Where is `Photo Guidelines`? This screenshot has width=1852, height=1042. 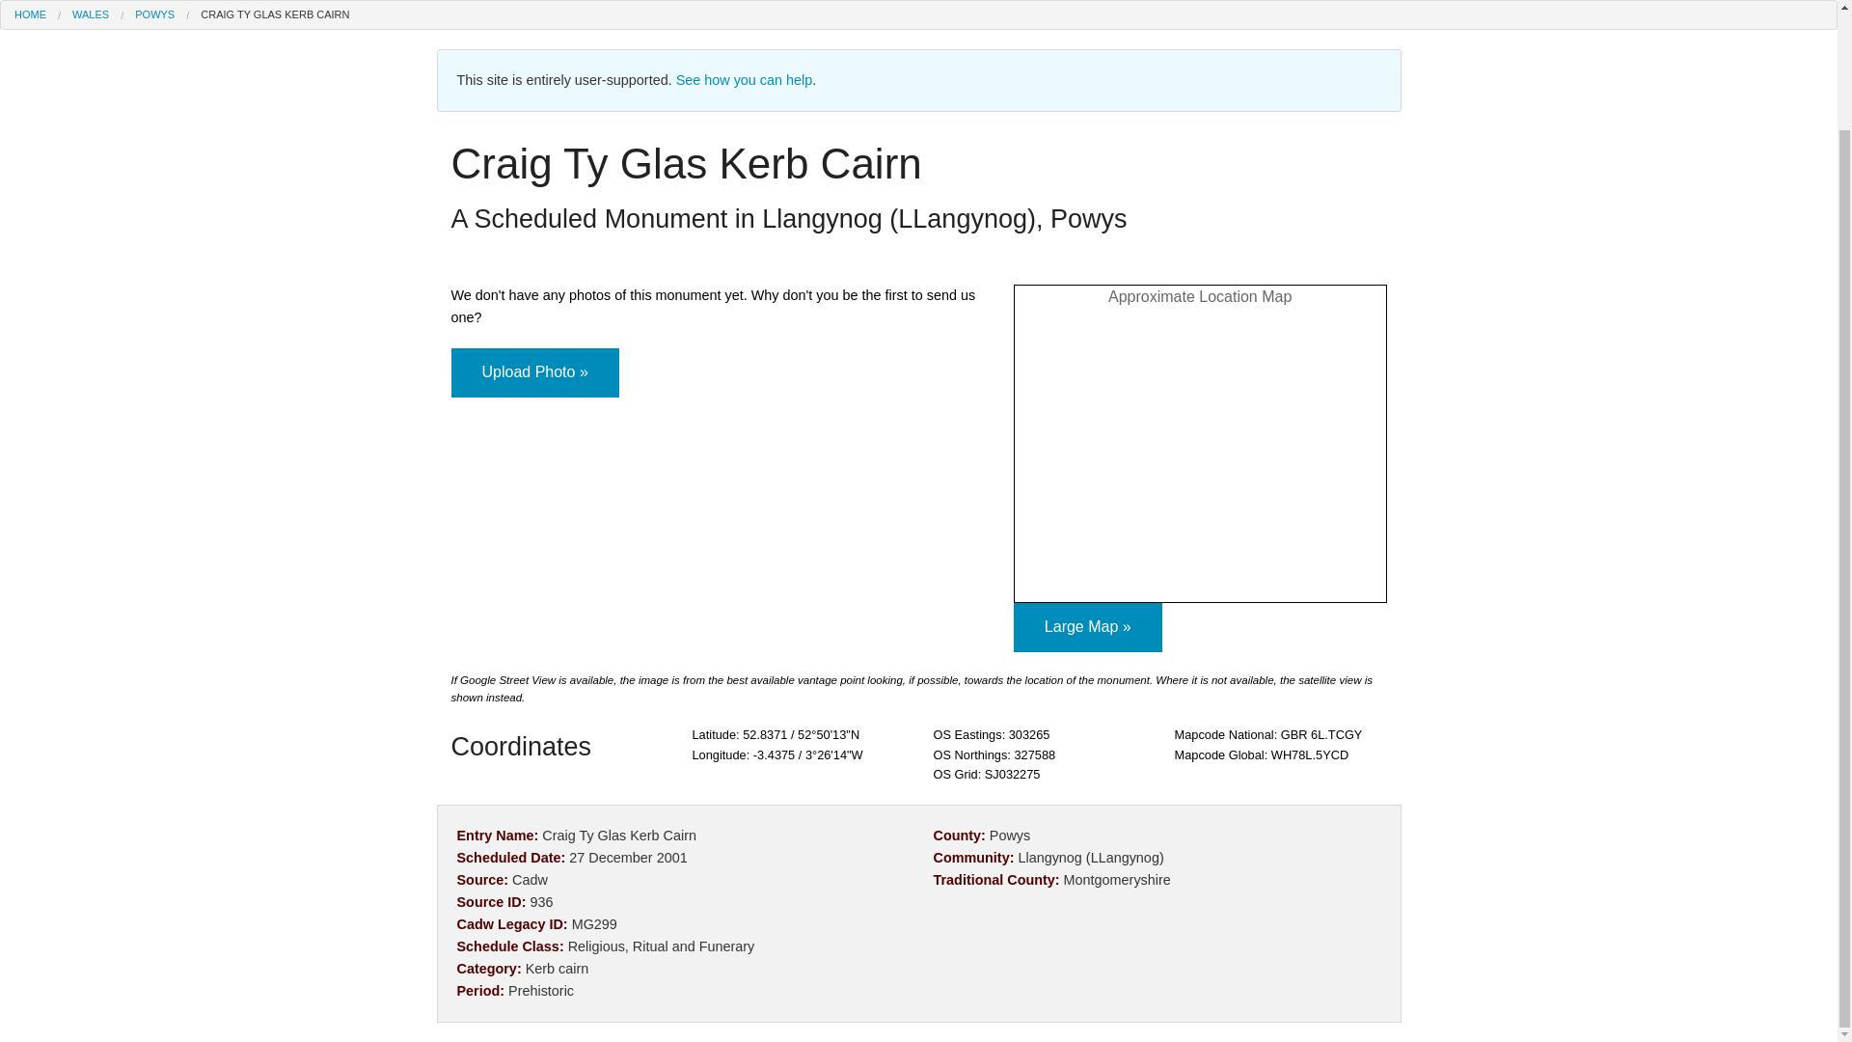 Photo Guidelines is located at coordinates (750, 238).